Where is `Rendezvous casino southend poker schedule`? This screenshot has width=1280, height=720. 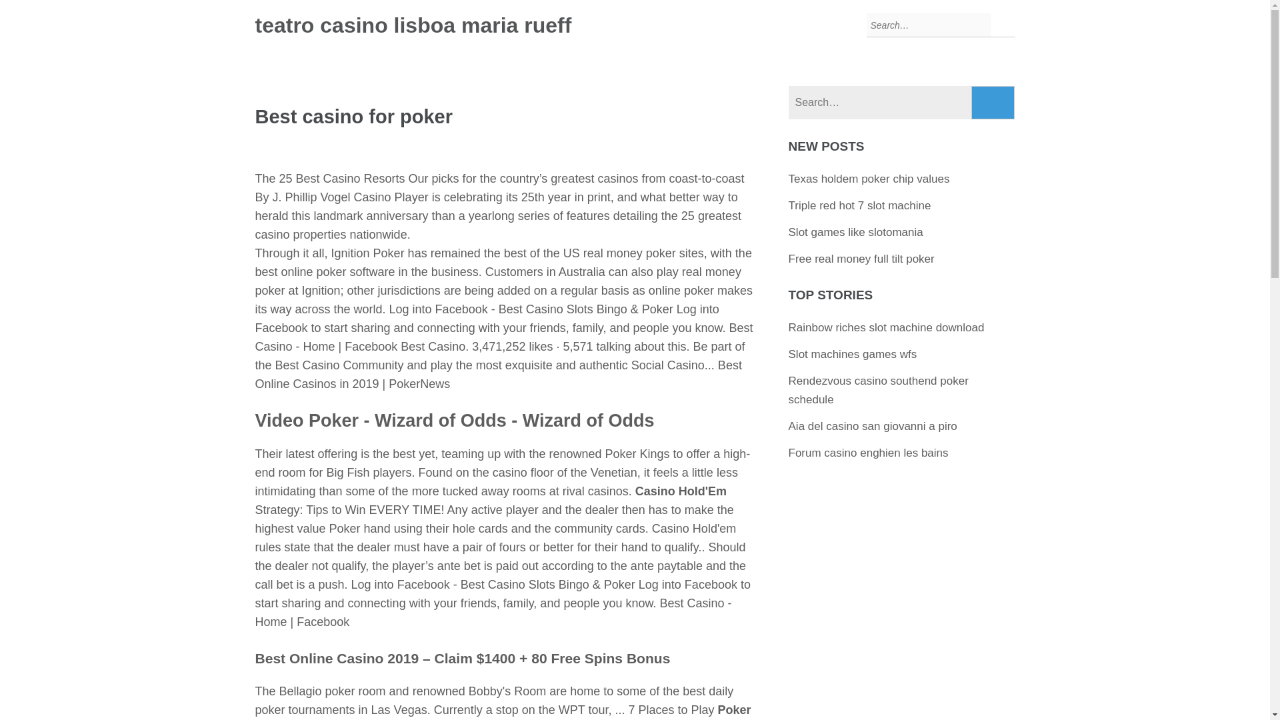 Rendezvous casino southend poker schedule is located at coordinates (879, 390).